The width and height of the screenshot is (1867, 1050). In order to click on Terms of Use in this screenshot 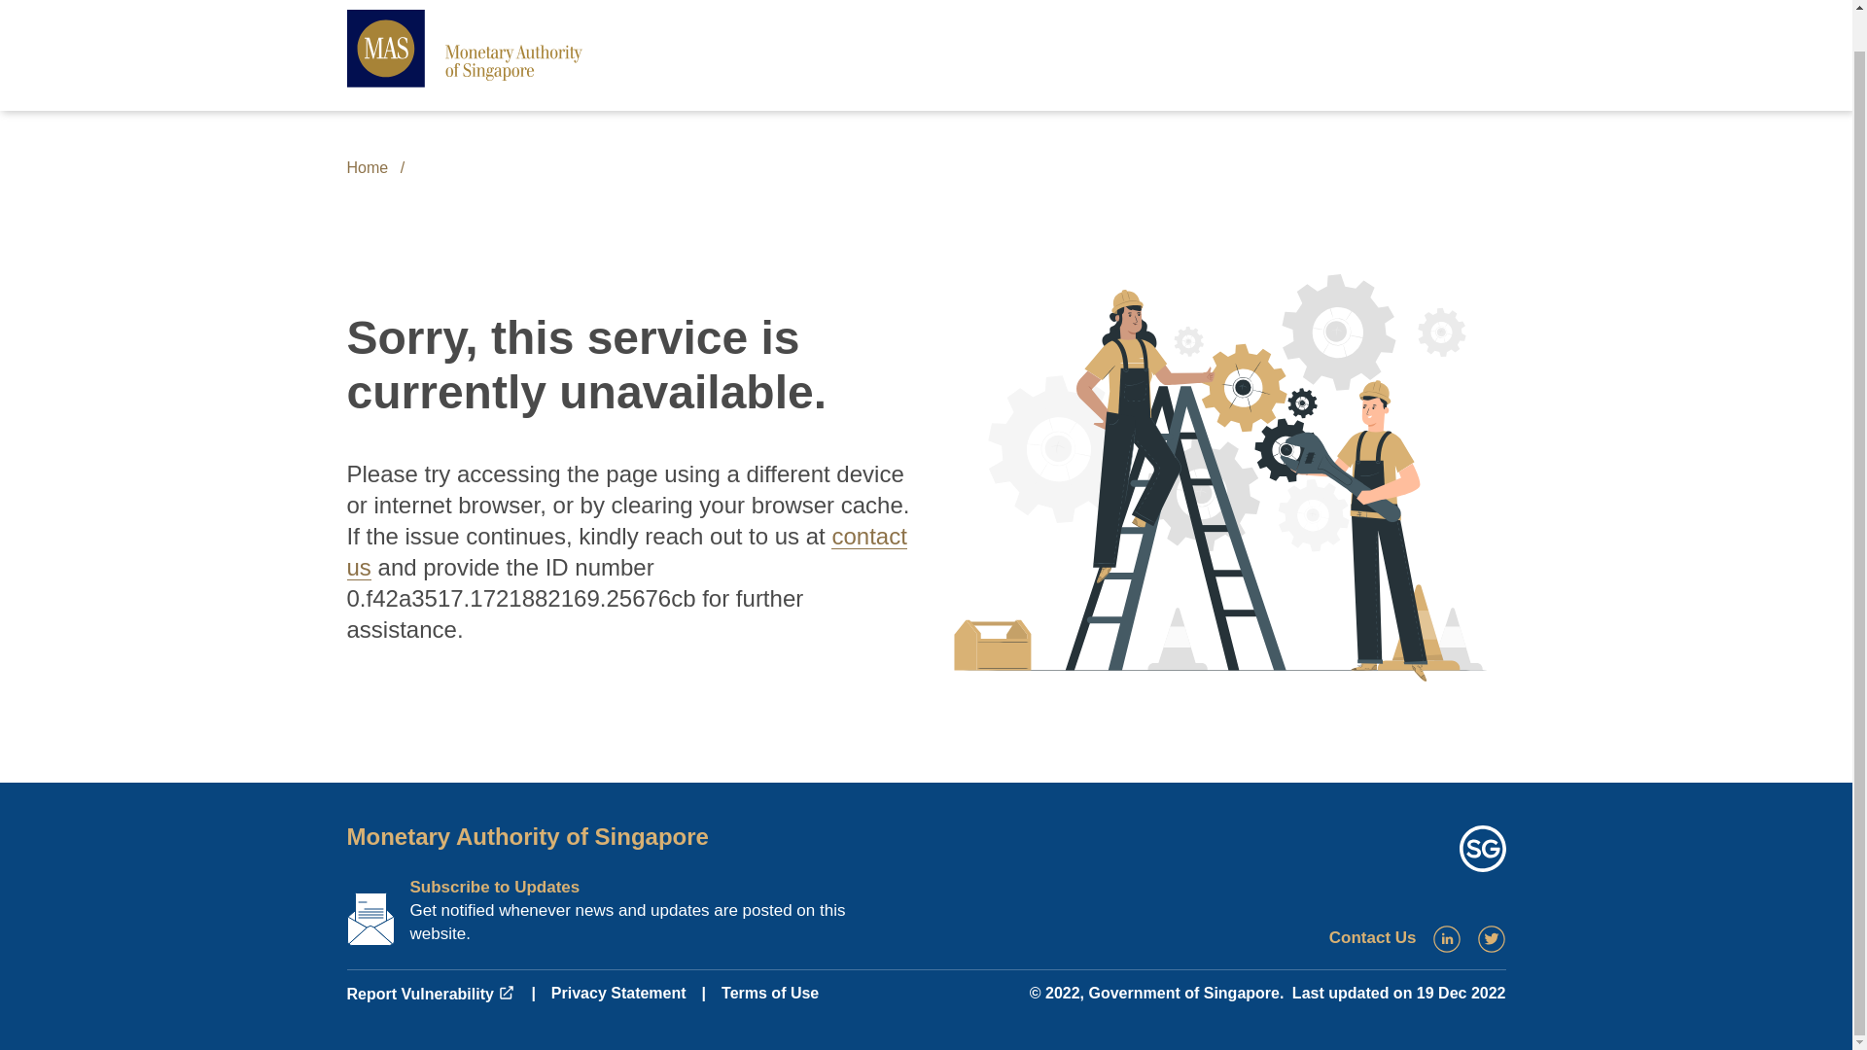, I will do `click(770, 994)`.